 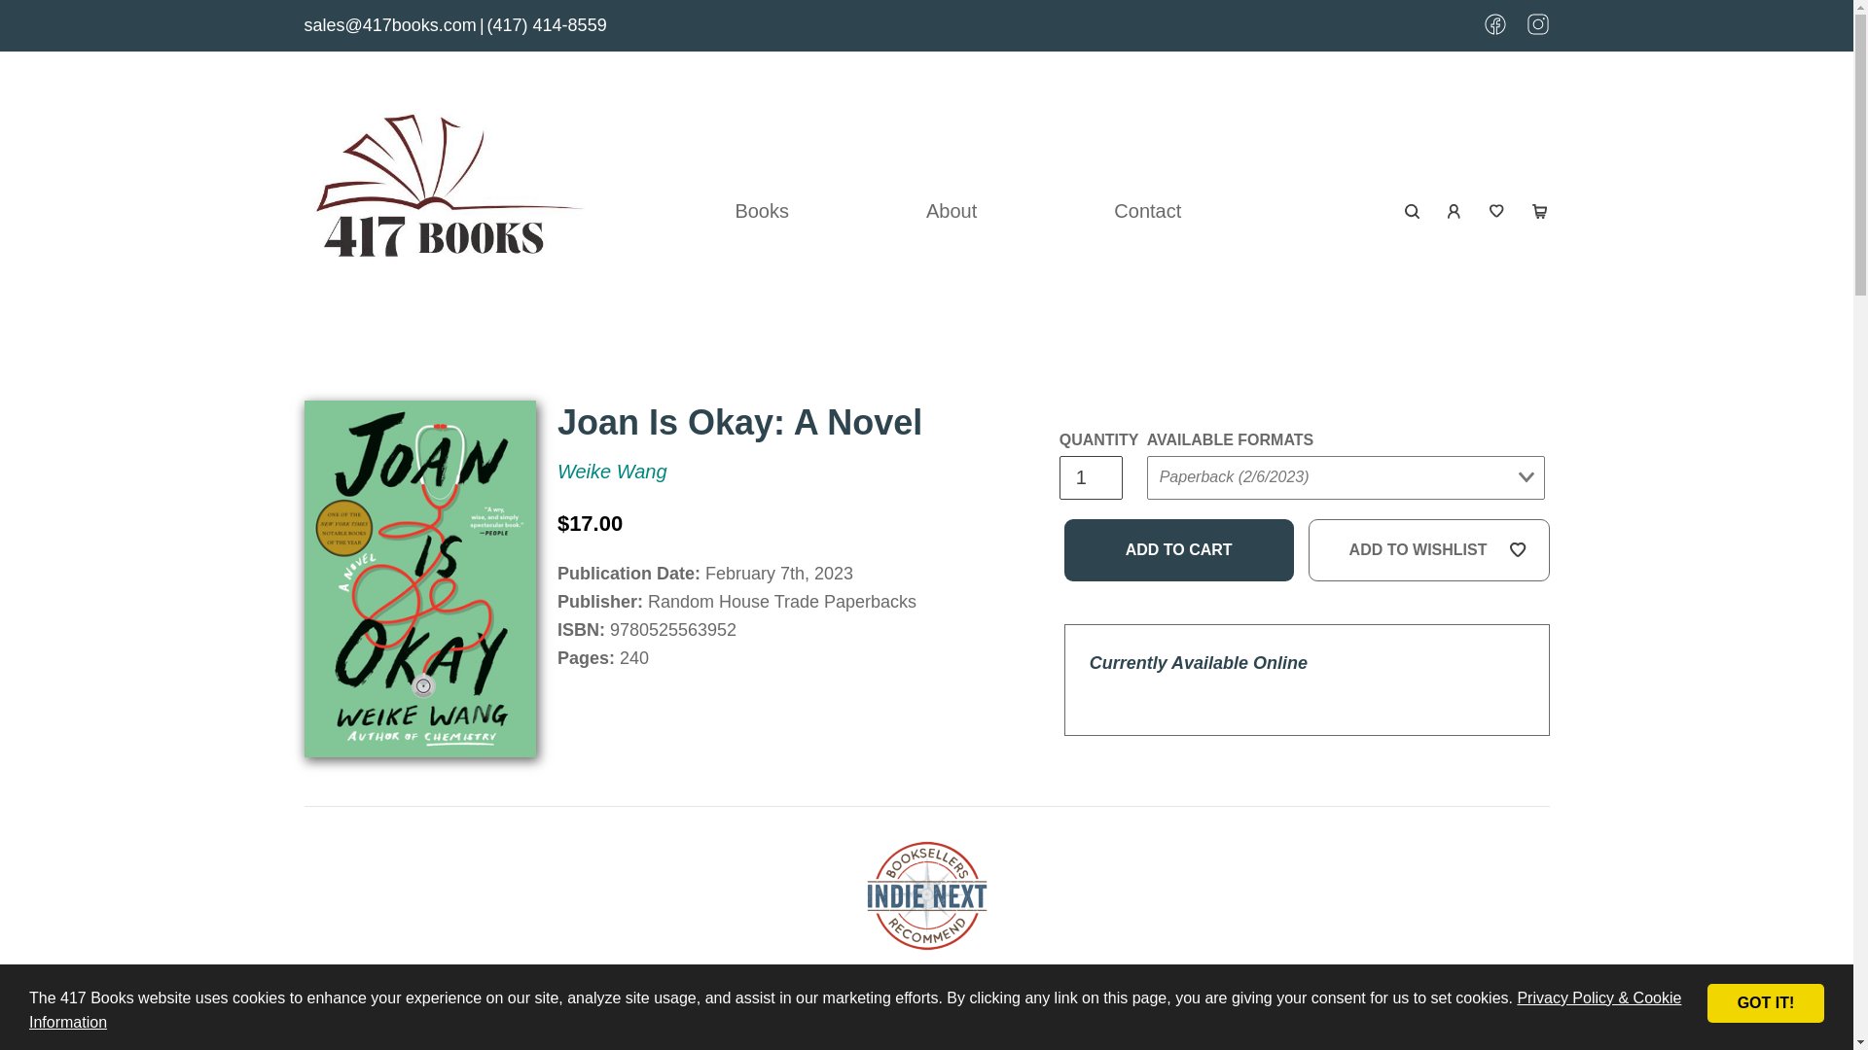 What do you see at coordinates (1183, 517) in the screenshot?
I see `Submit` at bounding box center [1183, 517].